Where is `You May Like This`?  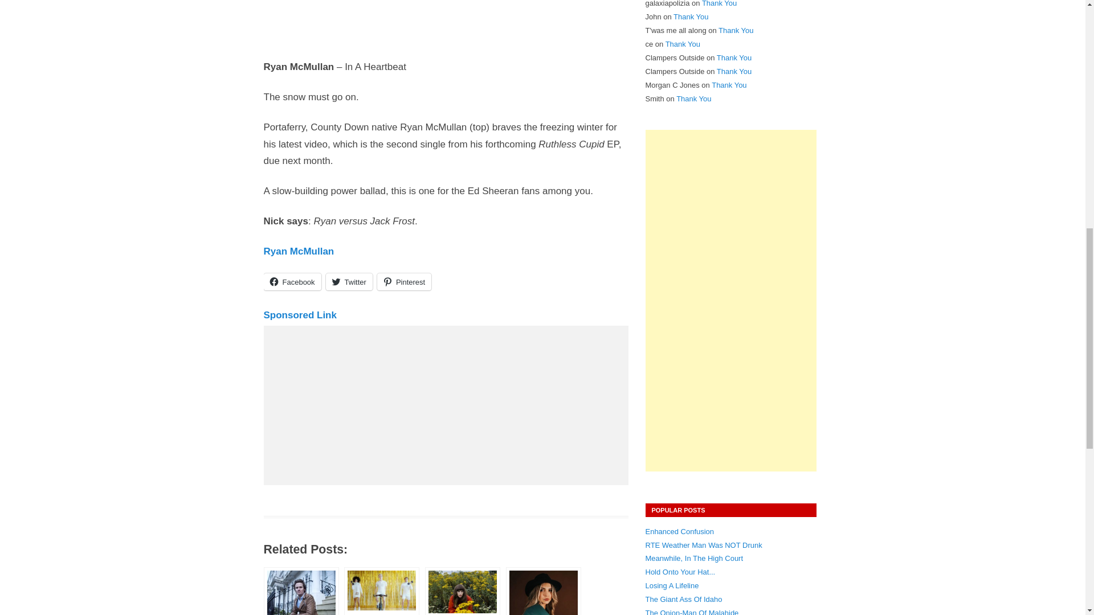 You May Like This is located at coordinates (301, 591).